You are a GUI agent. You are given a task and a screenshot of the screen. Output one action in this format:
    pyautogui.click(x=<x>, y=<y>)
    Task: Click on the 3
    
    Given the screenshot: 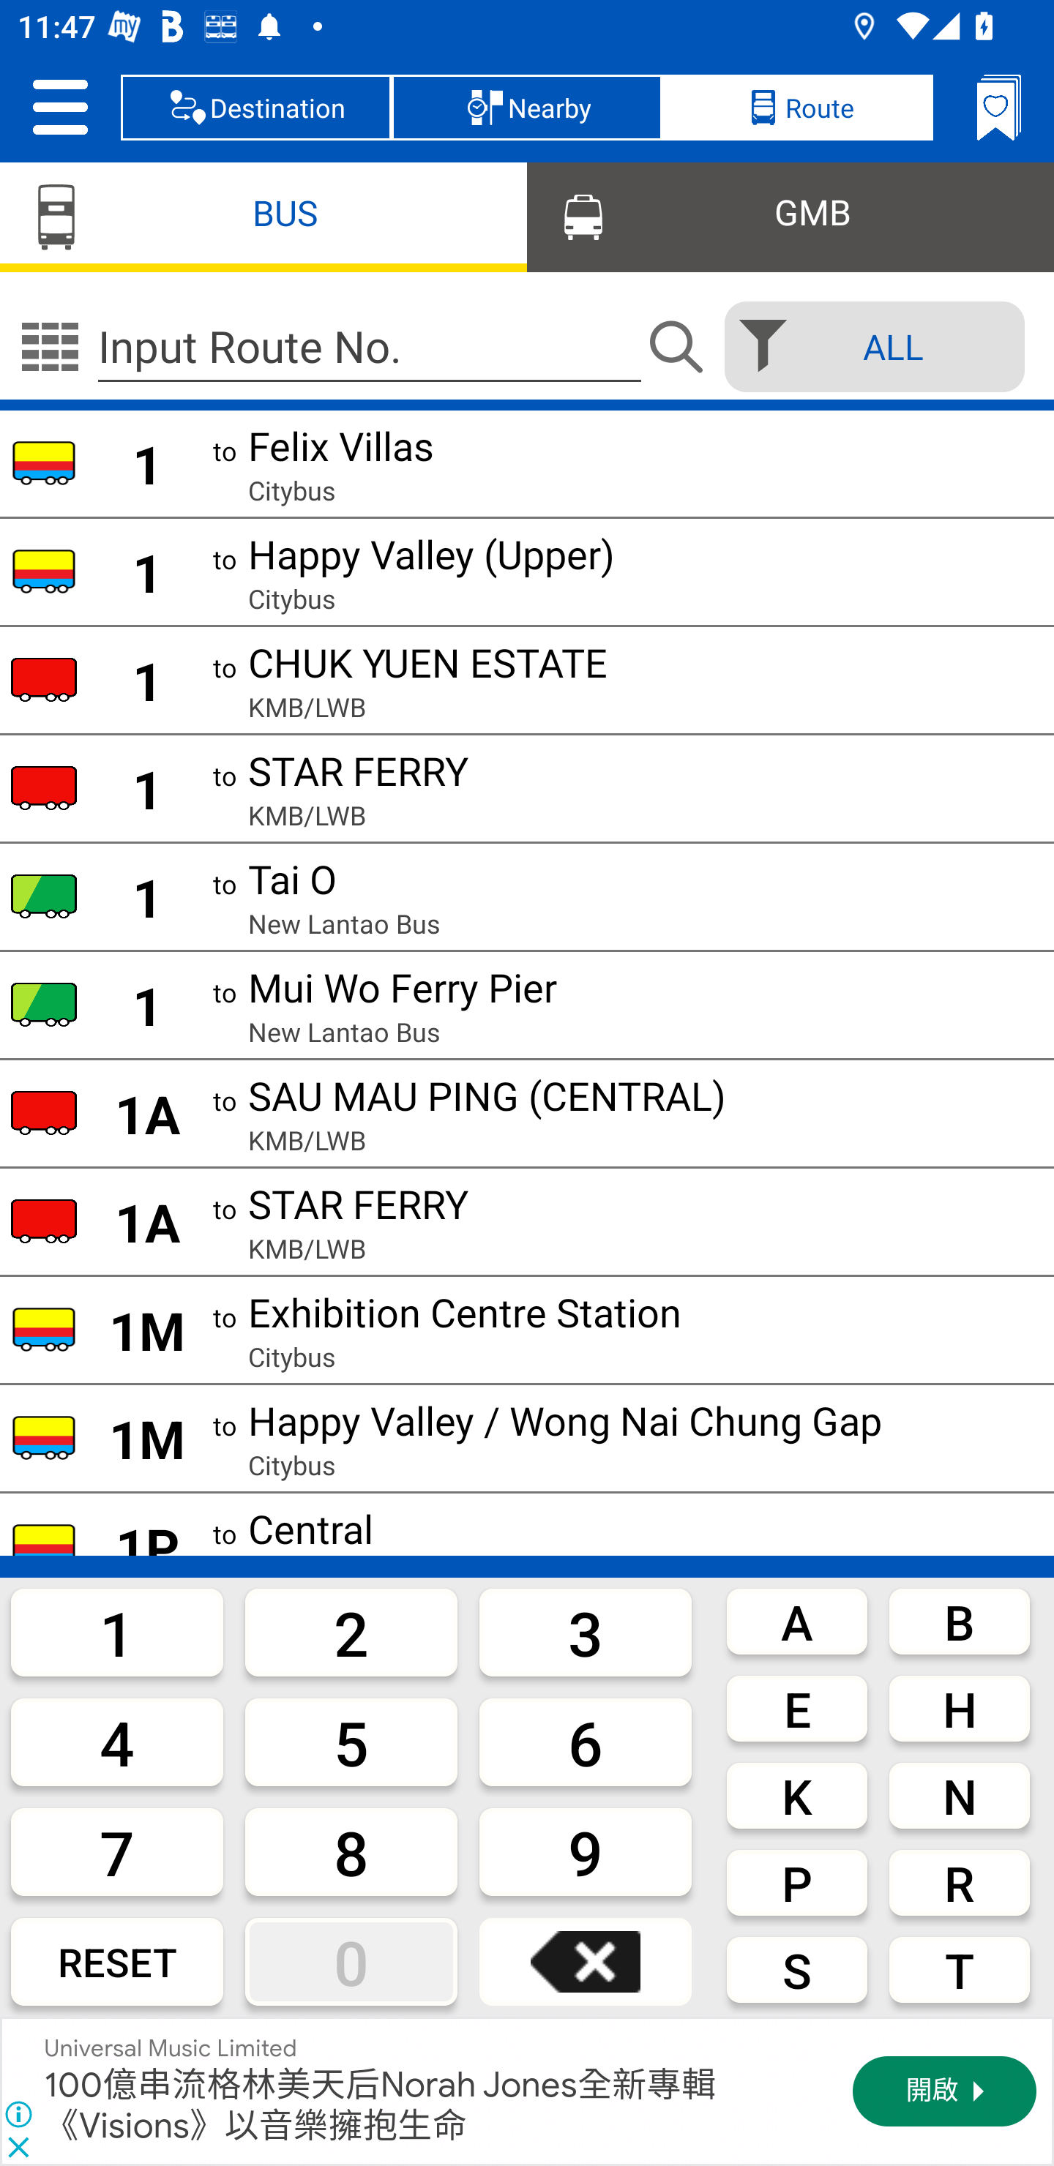 What is the action you would take?
    pyautogui.click(x=586, y=1632)
    